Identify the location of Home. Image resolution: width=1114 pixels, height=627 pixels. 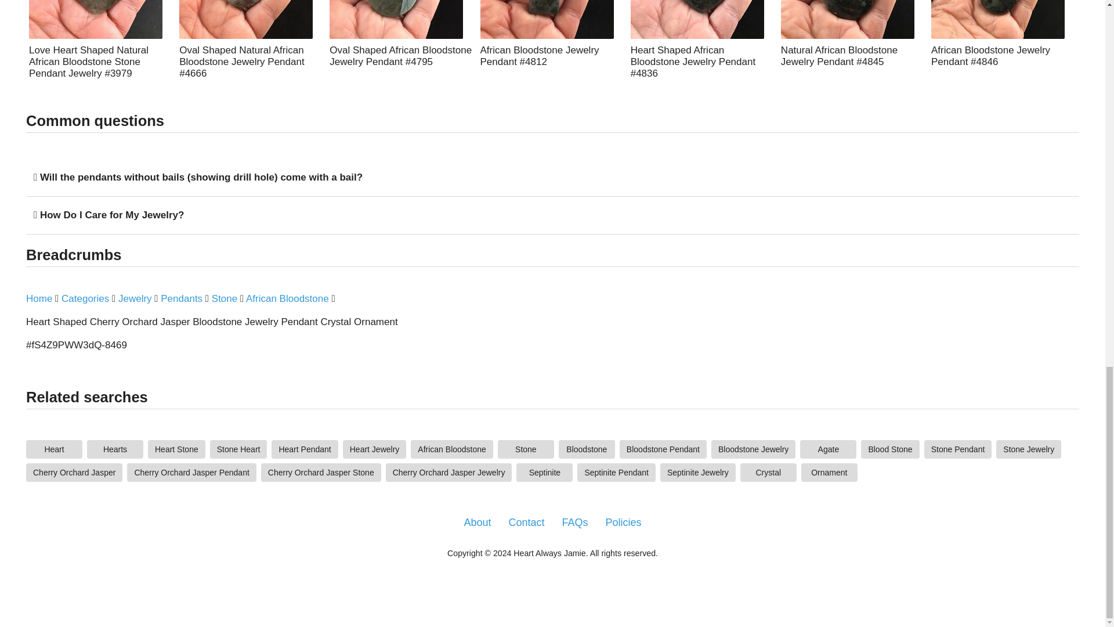
(39, 299).